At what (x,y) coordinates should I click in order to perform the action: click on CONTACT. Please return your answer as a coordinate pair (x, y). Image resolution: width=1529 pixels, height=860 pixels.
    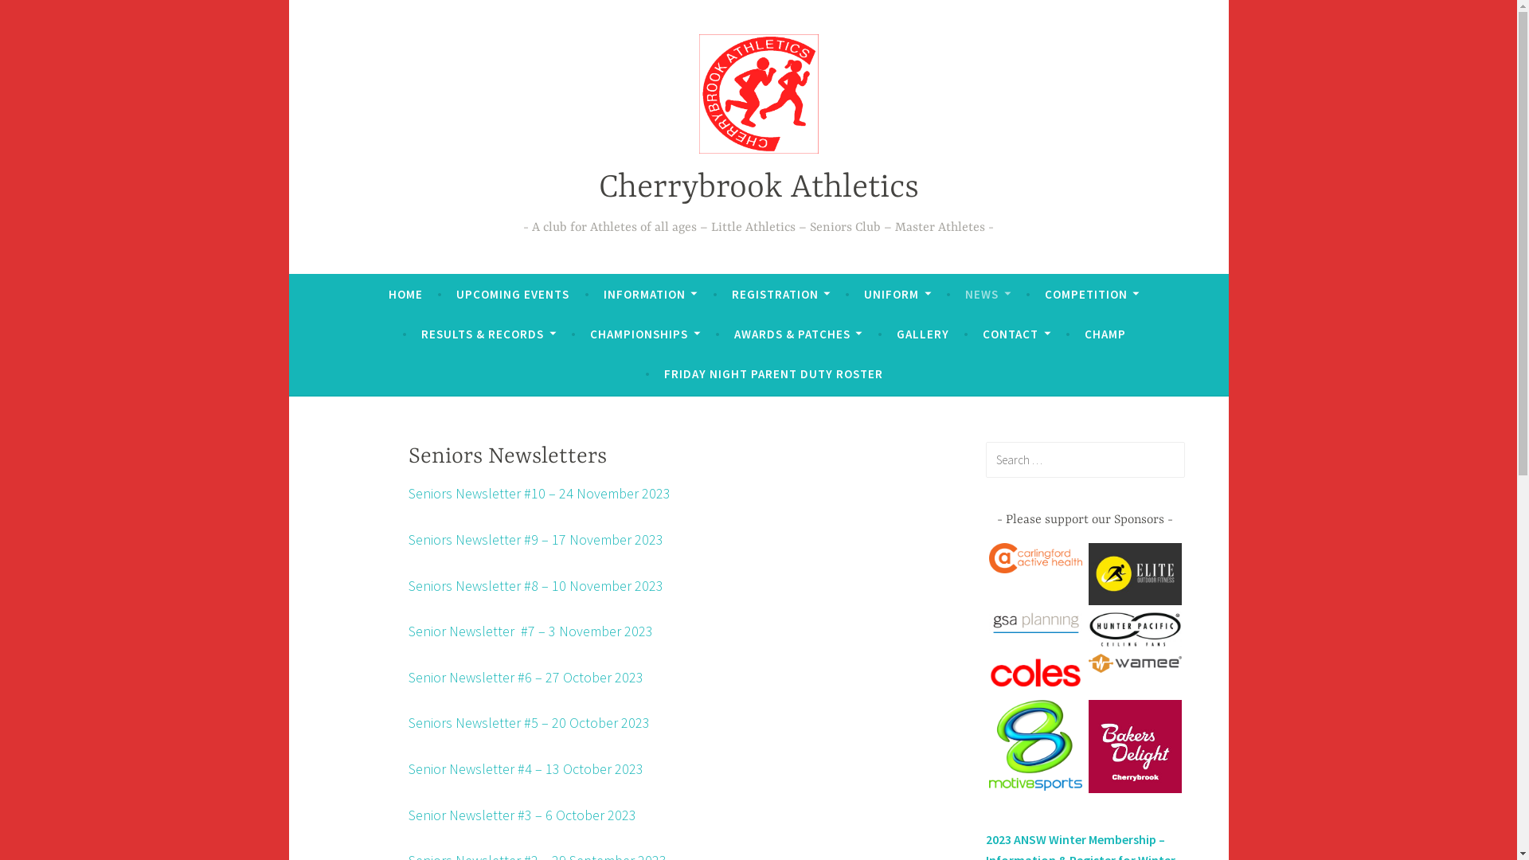
    Looking at the image, I should click on (1016, 334).